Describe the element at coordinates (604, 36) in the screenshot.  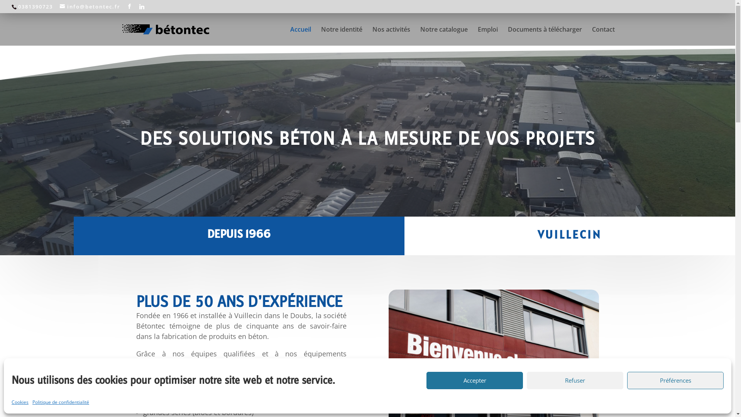
I see `Contact` at that location.